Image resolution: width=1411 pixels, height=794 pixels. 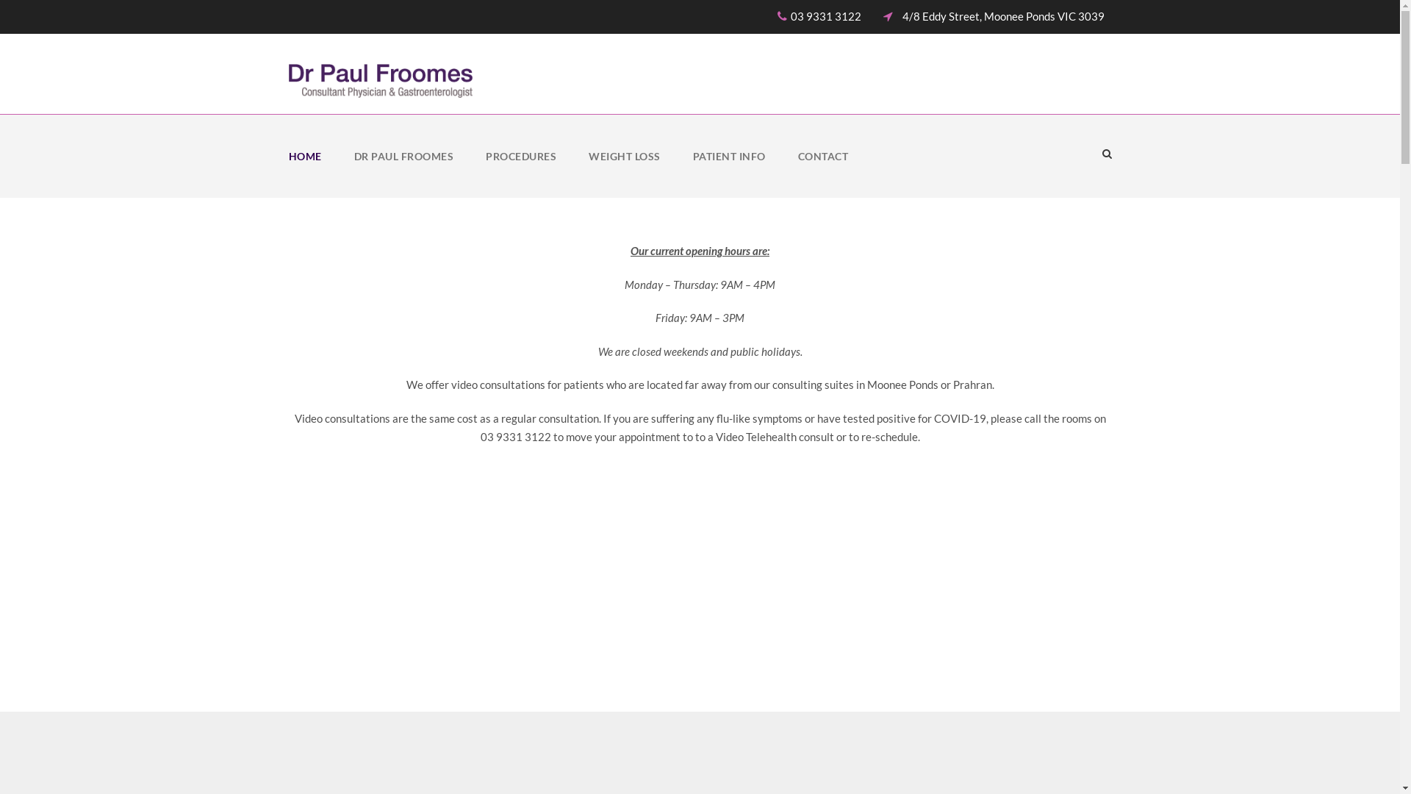 I want to click on DR PAUL FROOMES, so click(x=404, y=174).